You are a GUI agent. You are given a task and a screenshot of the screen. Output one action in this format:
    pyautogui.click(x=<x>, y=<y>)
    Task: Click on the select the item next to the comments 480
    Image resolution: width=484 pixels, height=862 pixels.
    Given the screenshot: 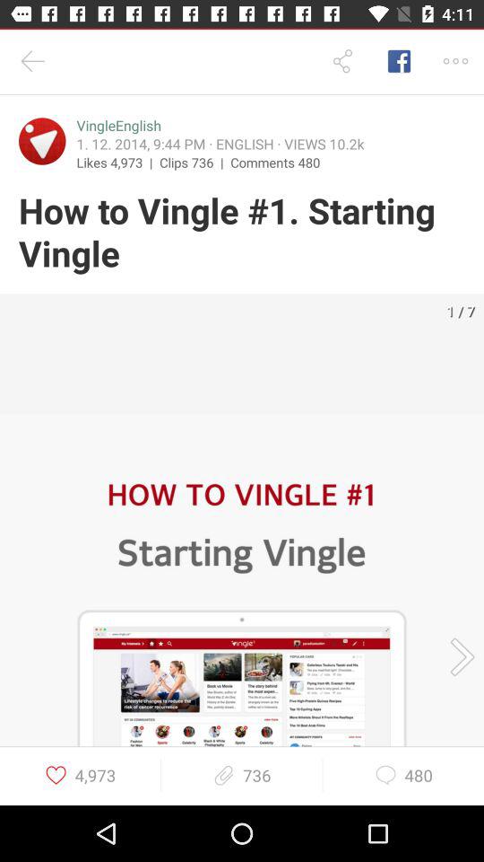 What is the action you would take?
    pyautogui.click(x=195, y=162)
    